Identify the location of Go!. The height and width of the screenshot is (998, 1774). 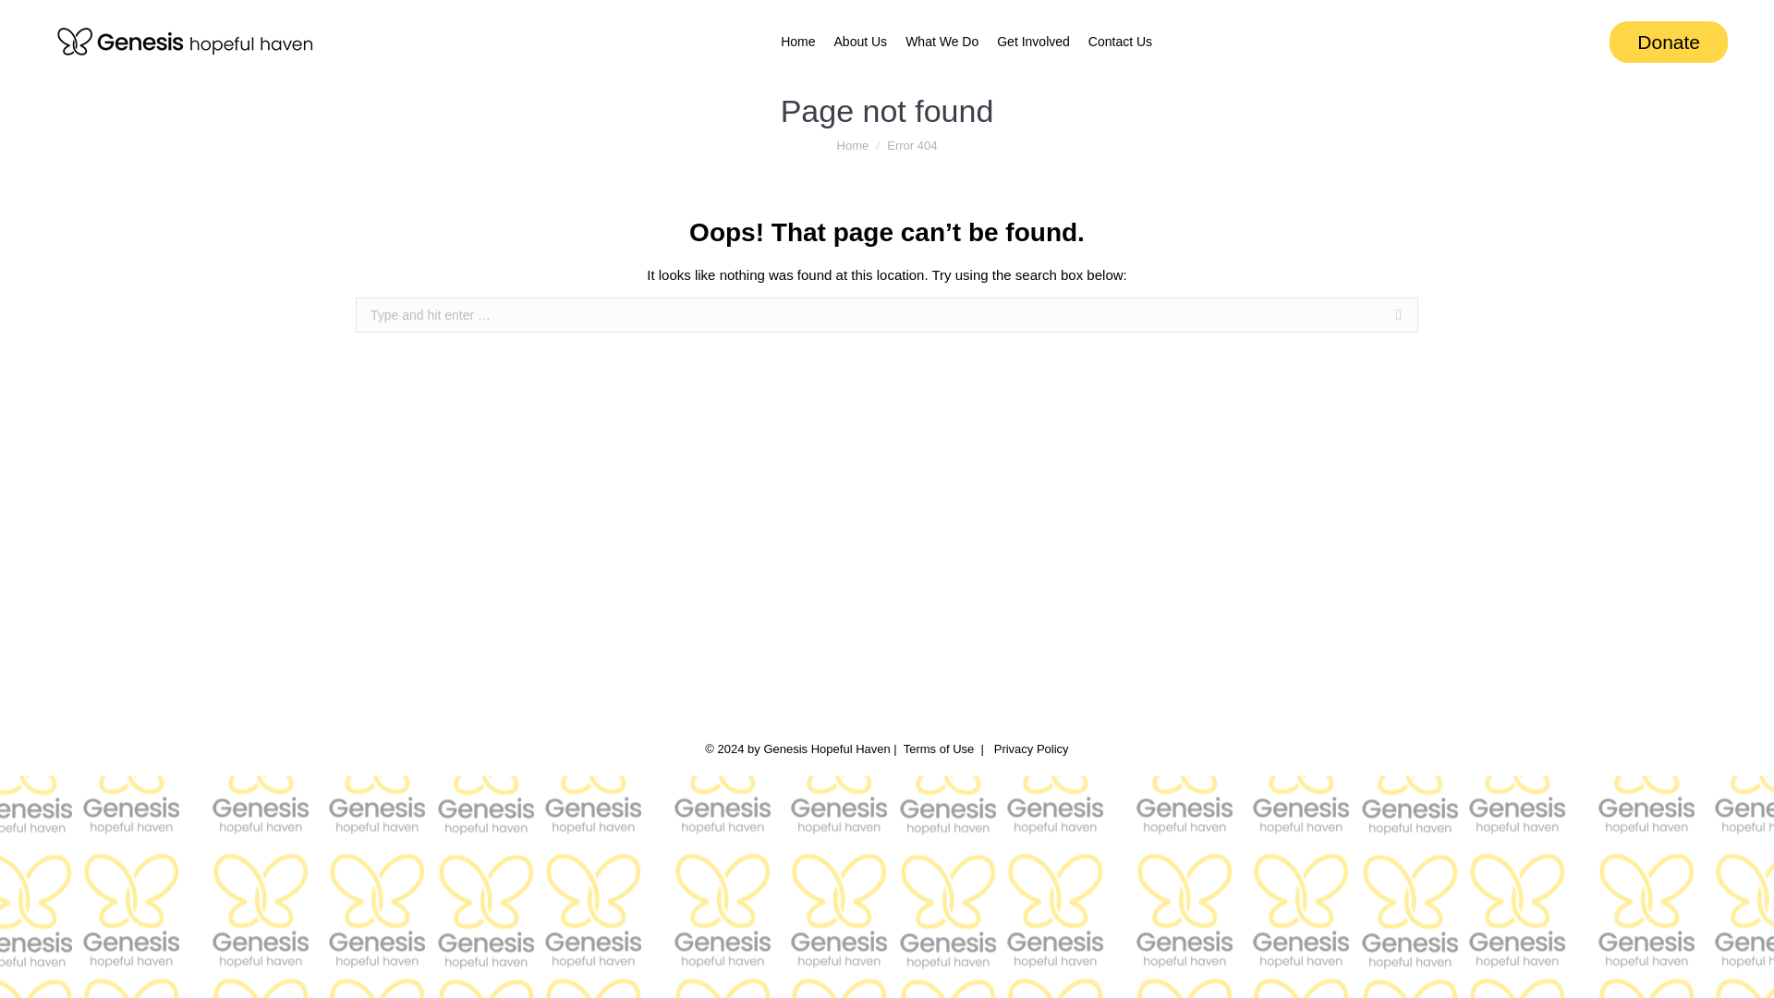
(1447, 316).